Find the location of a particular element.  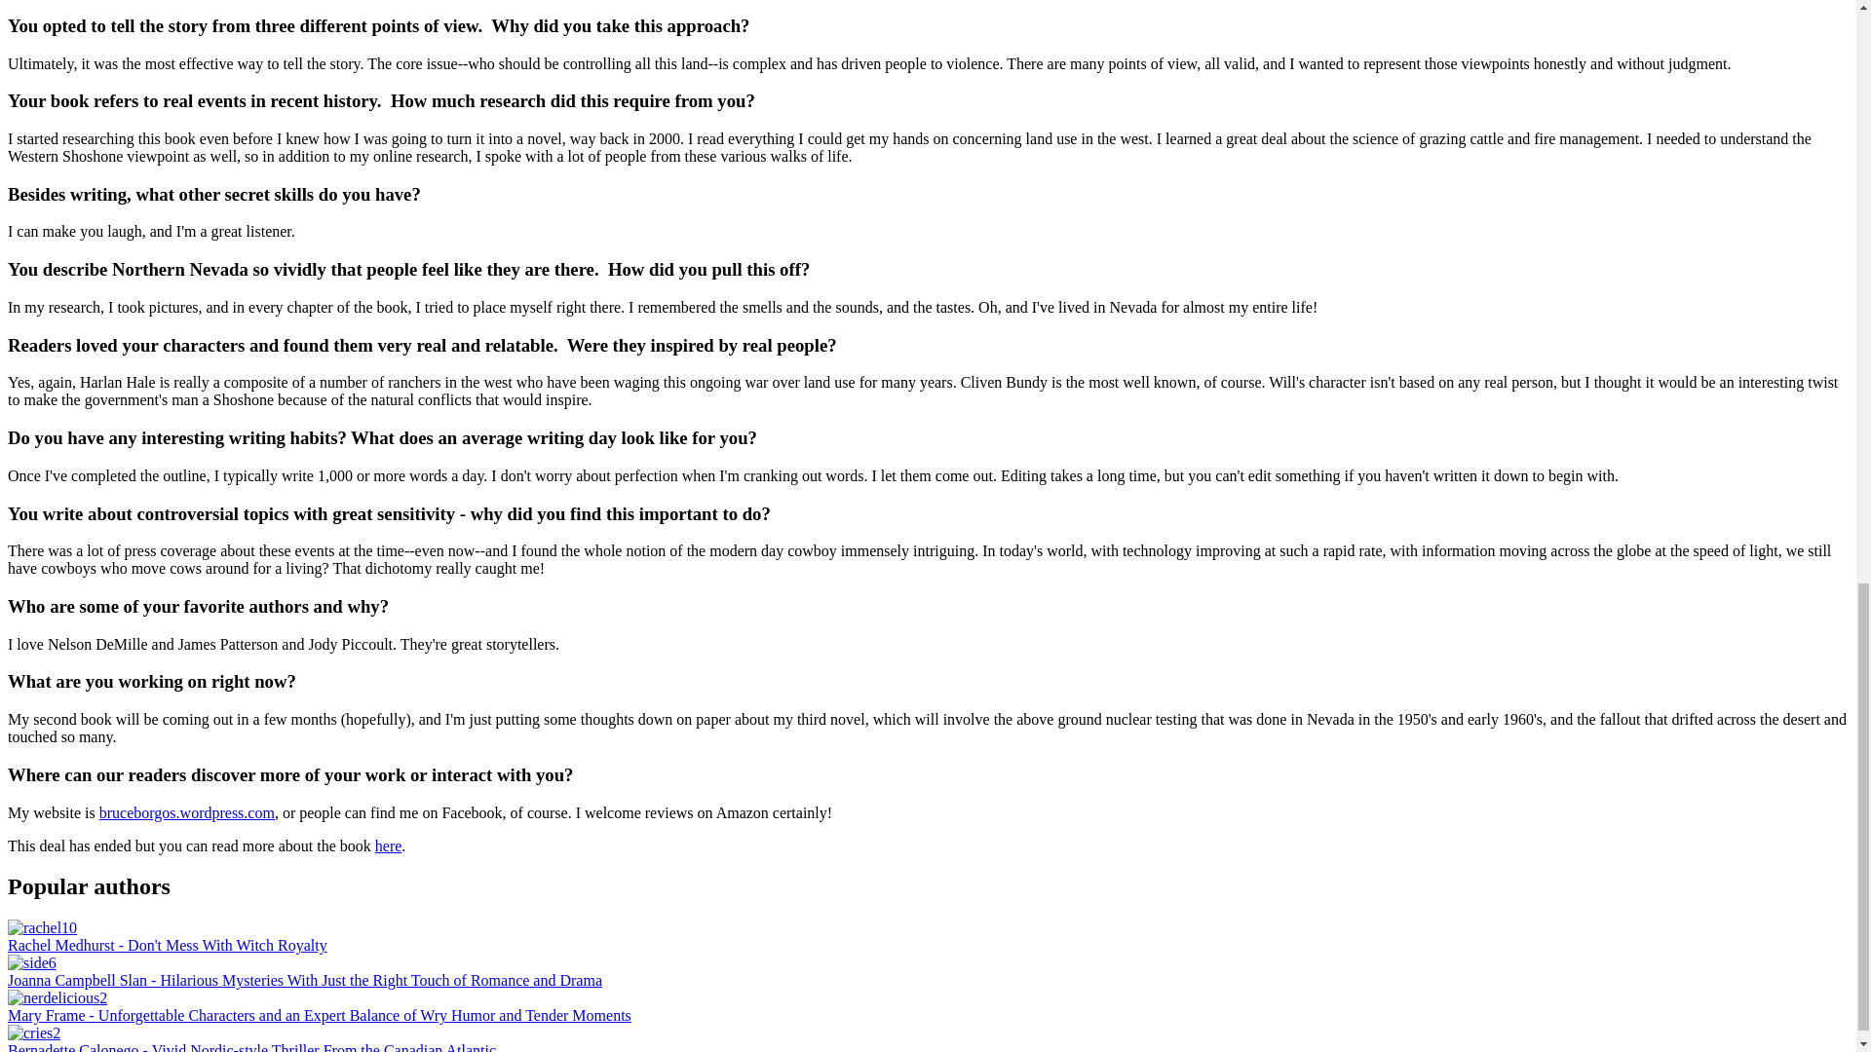

bruceborgos.wordpress.com is located at coordinates (187, 812).